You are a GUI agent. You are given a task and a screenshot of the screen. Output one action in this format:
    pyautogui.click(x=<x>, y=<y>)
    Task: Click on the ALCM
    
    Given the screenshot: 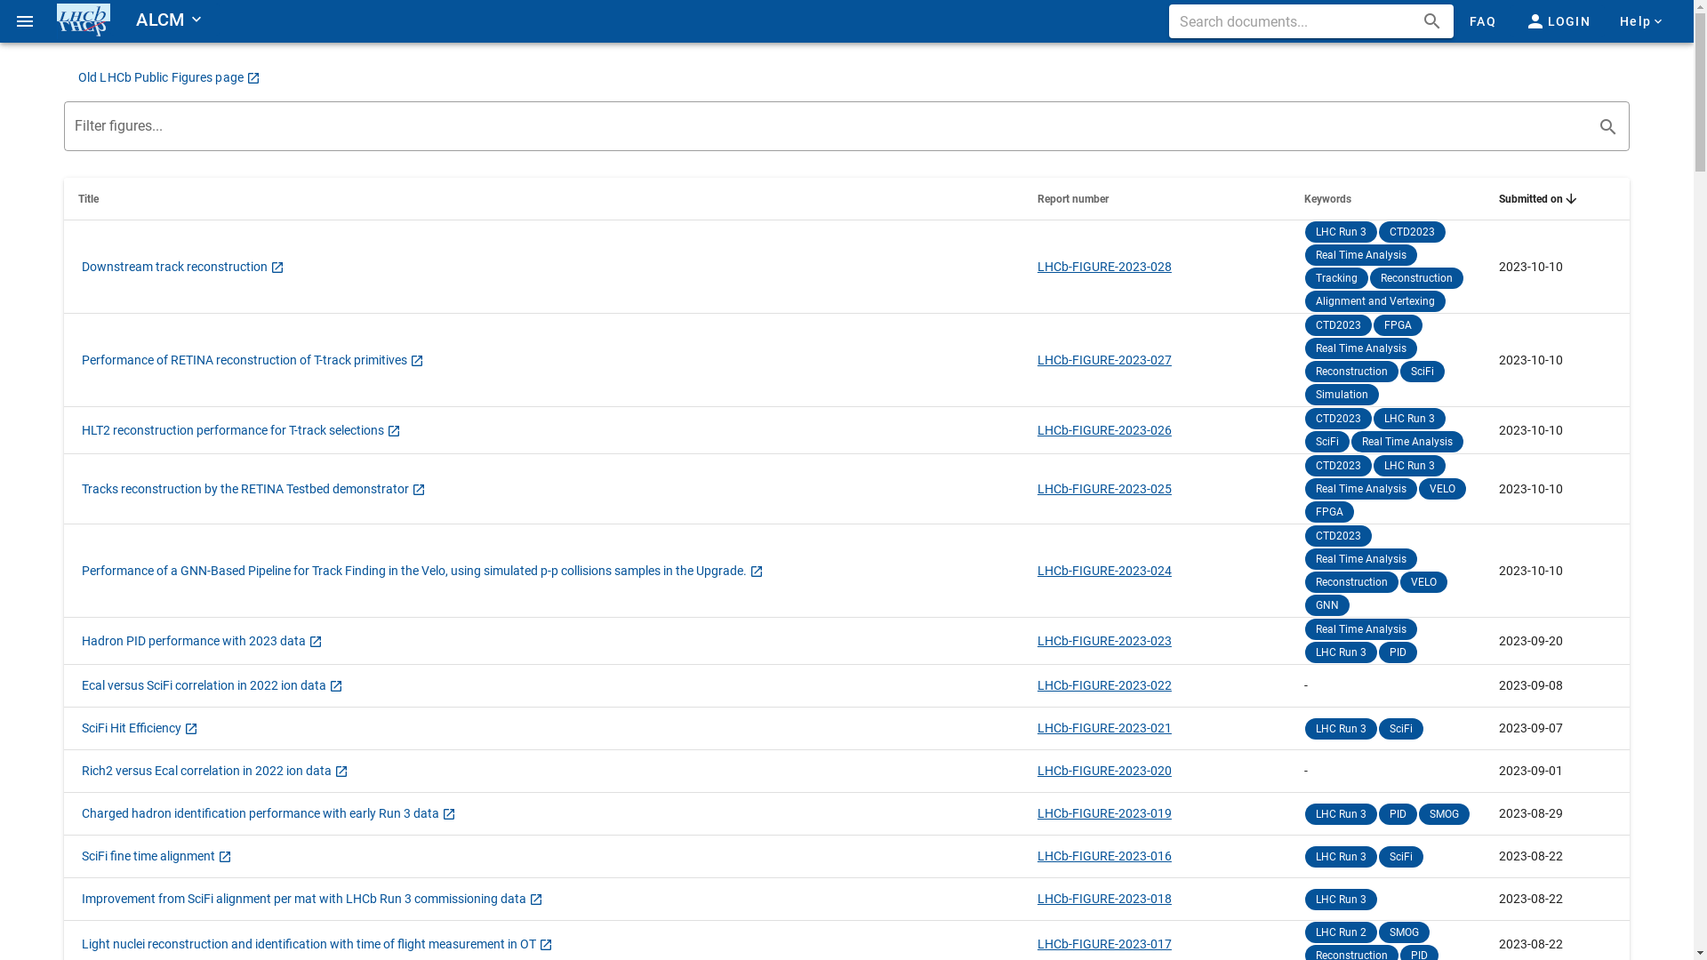 What is the action you would take?
    pyautogui.click(x=164, y=20)
    